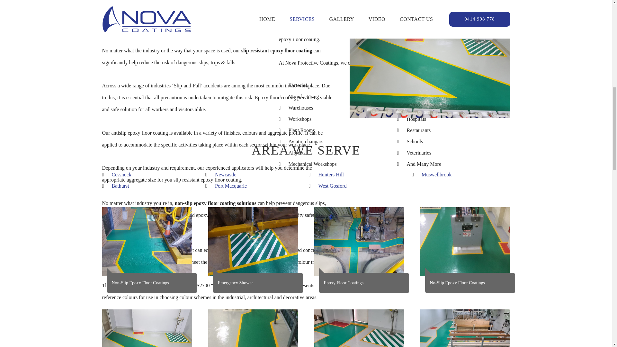 The width and height of the screenshot is (617, 347). What do you see at coordinates (436, 174) in the screenshot?
I see `Muswellbrook` at bounding box center [436, 174].